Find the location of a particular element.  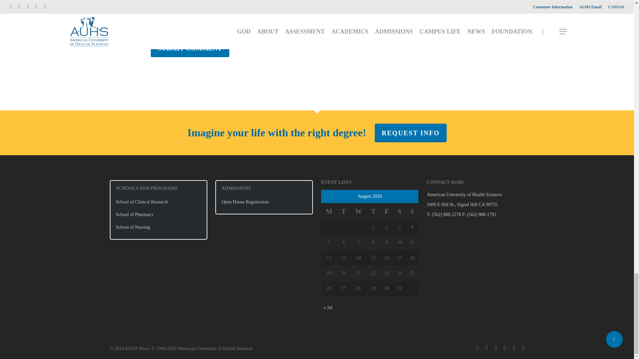

yes is located at coordinates (154, 18).